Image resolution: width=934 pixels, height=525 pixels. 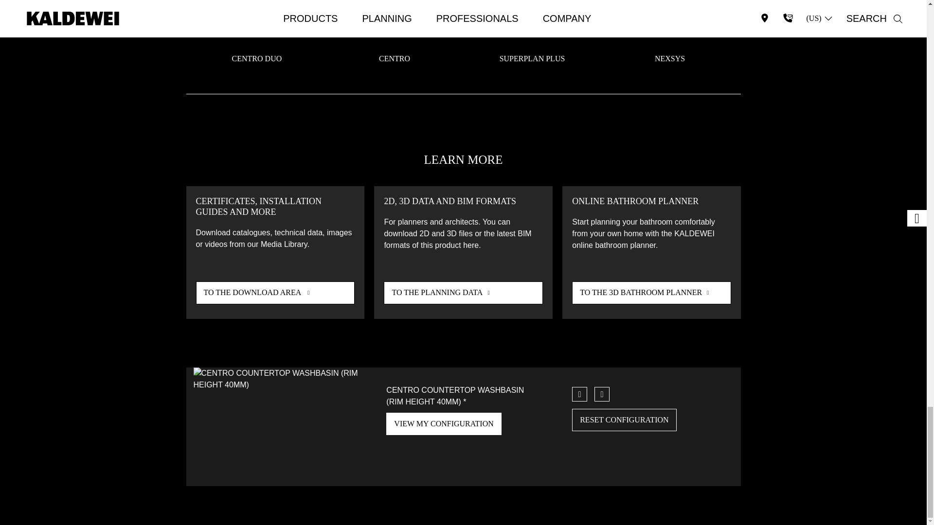 What do you see at coordinates (394, 58) in the screenshot?
I see `CENTRO` at bounding box center [394, 58].